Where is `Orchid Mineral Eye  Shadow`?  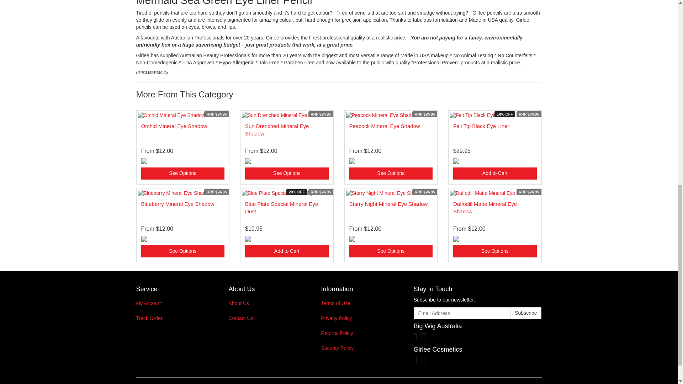 Orchid Mineral Eye  Shadow is located at coordinates (174, 126).